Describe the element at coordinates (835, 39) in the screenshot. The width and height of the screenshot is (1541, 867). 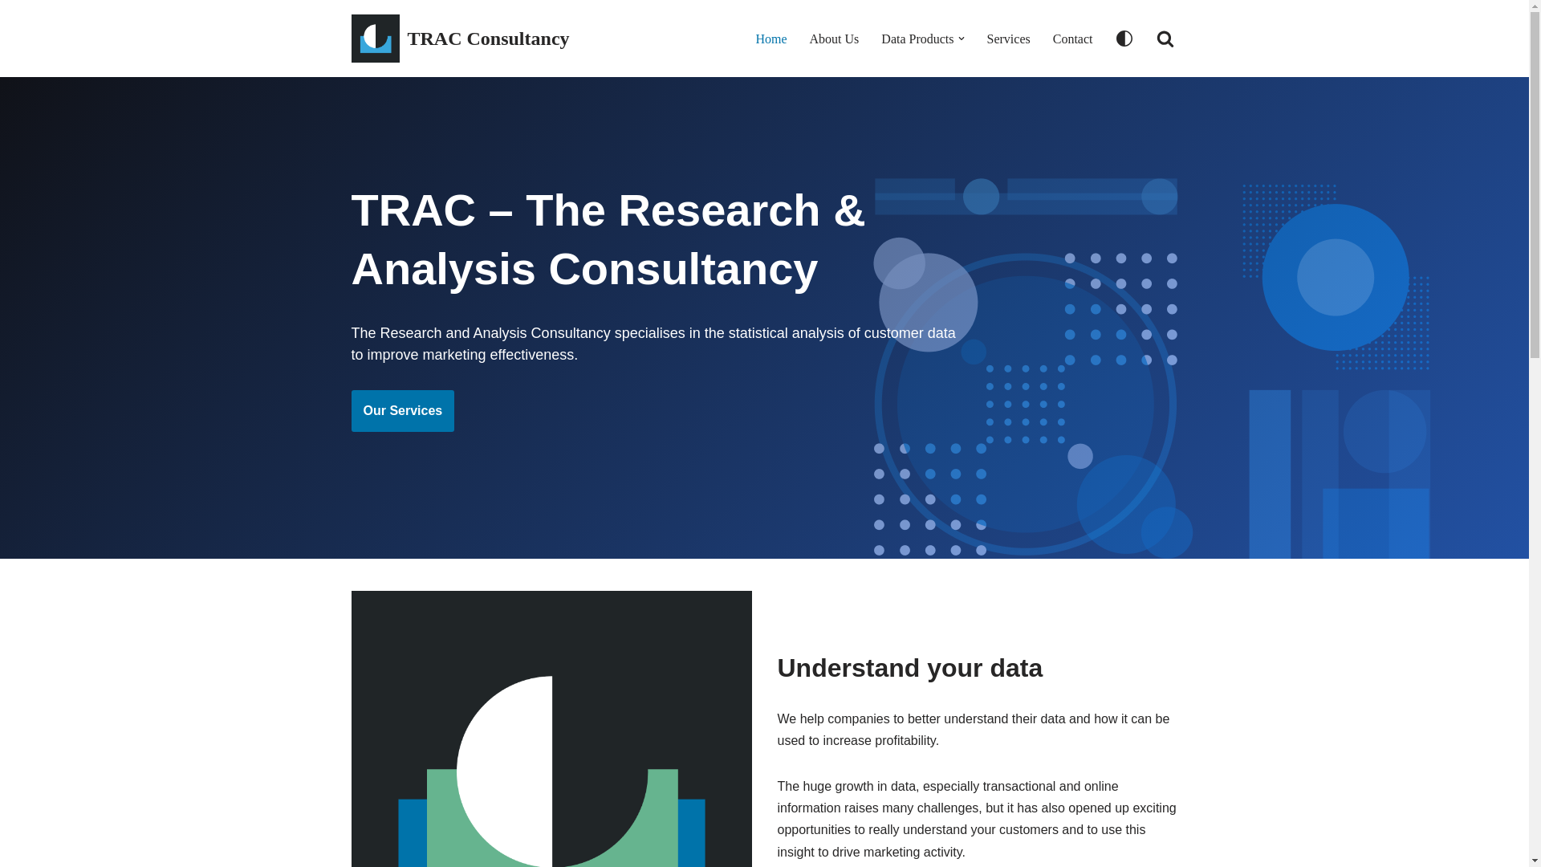
I see `About Us` at that location.